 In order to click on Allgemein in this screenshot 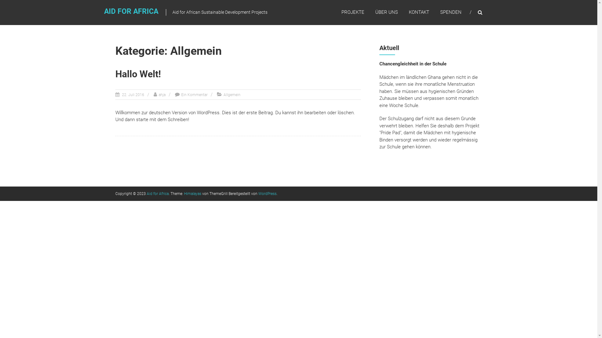, I will do `click(232, 95)`.